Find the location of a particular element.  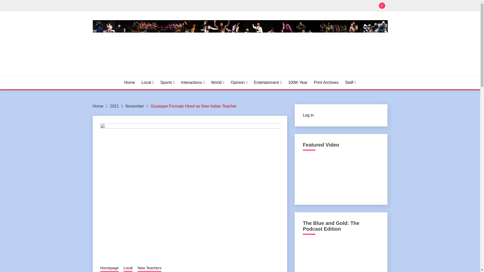

Home is located at coordinates (98, 106).